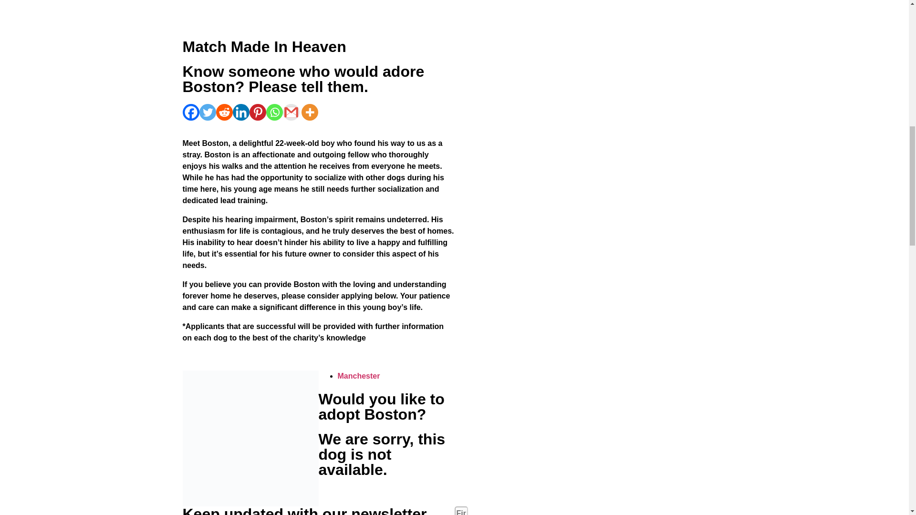 This screenshot has height=515, width=916. Describe the element at coordinates (208, 112) in the screenshot. I see `Twitter` at that location.